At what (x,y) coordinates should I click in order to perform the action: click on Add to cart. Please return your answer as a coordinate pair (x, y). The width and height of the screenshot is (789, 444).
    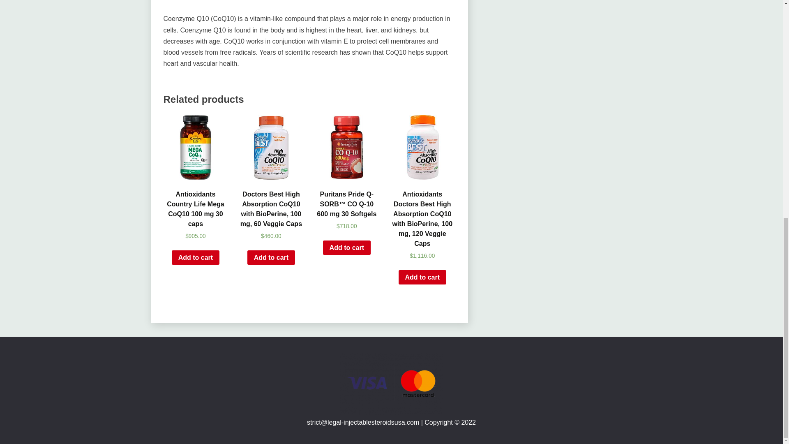
    Looking at the image, I should click on (196, 257).